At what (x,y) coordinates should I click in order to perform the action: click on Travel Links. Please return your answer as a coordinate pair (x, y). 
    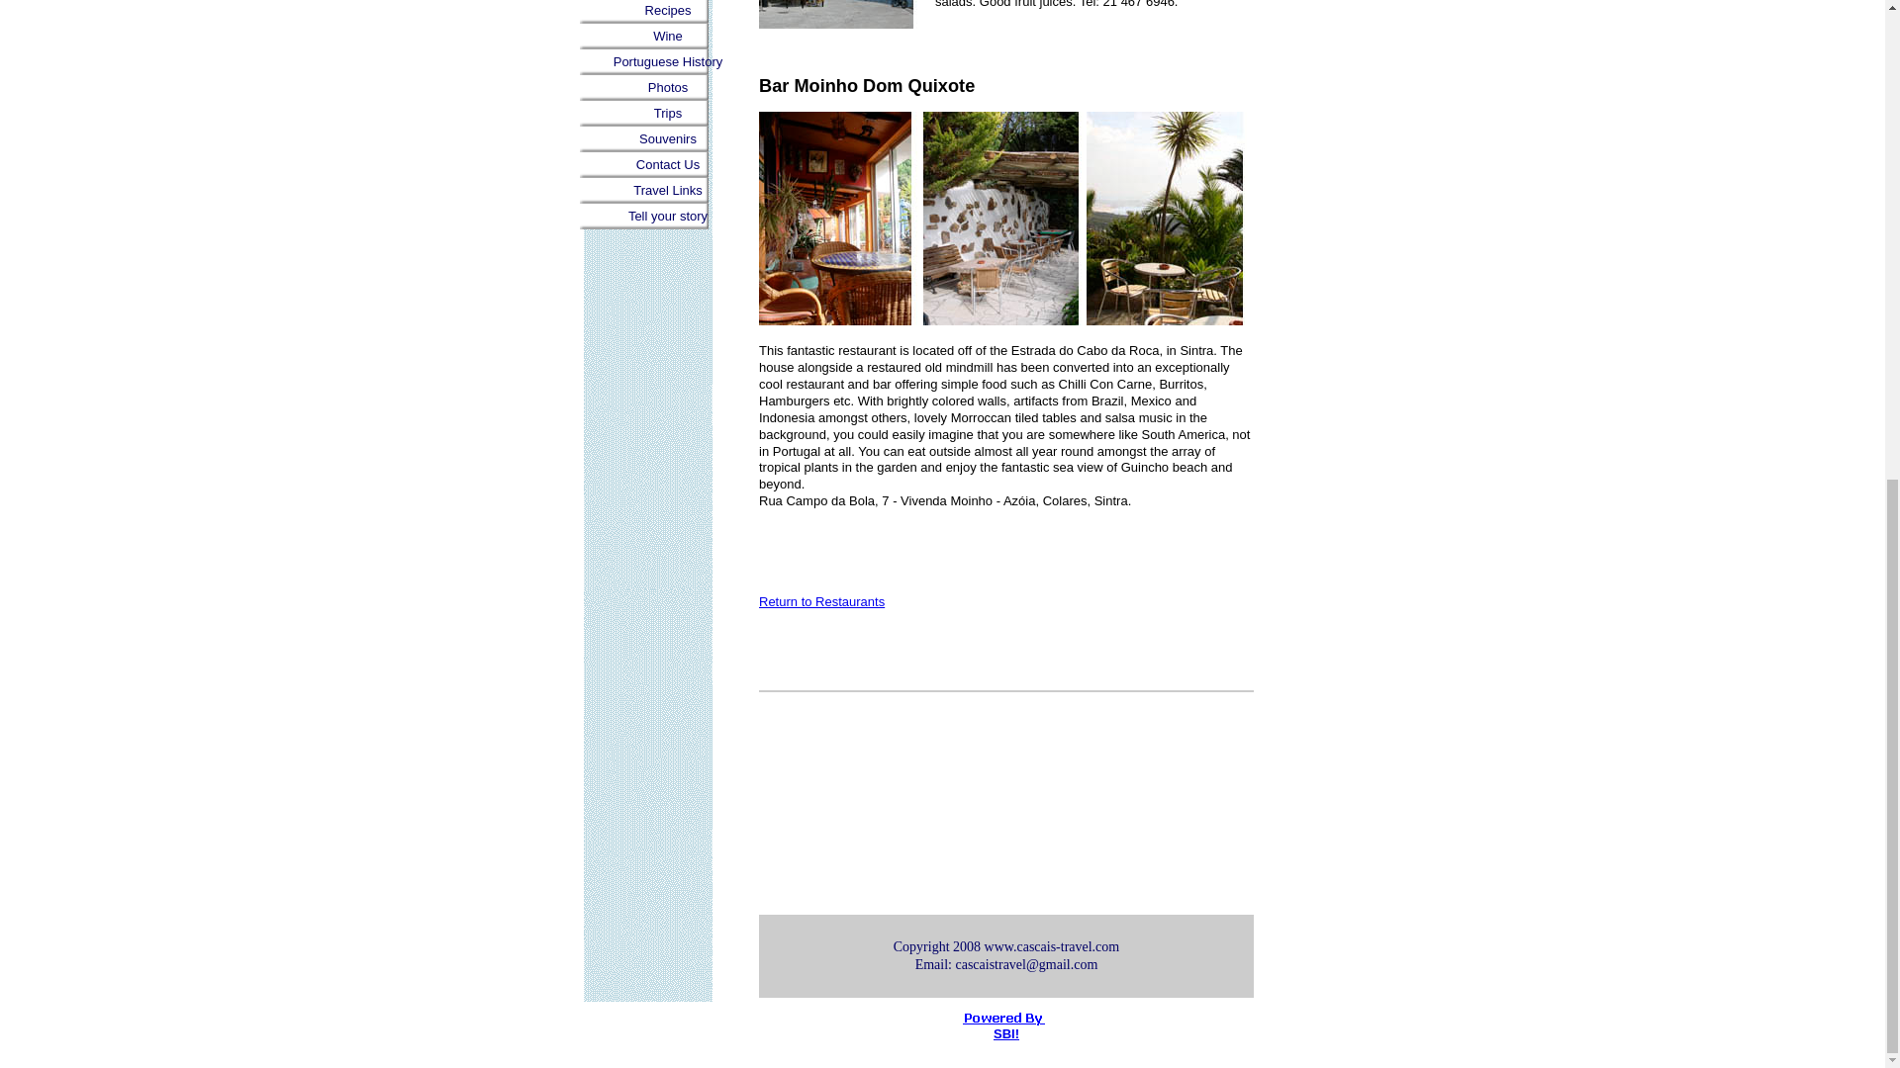
    Looking at the image, I should click on (667, 191).